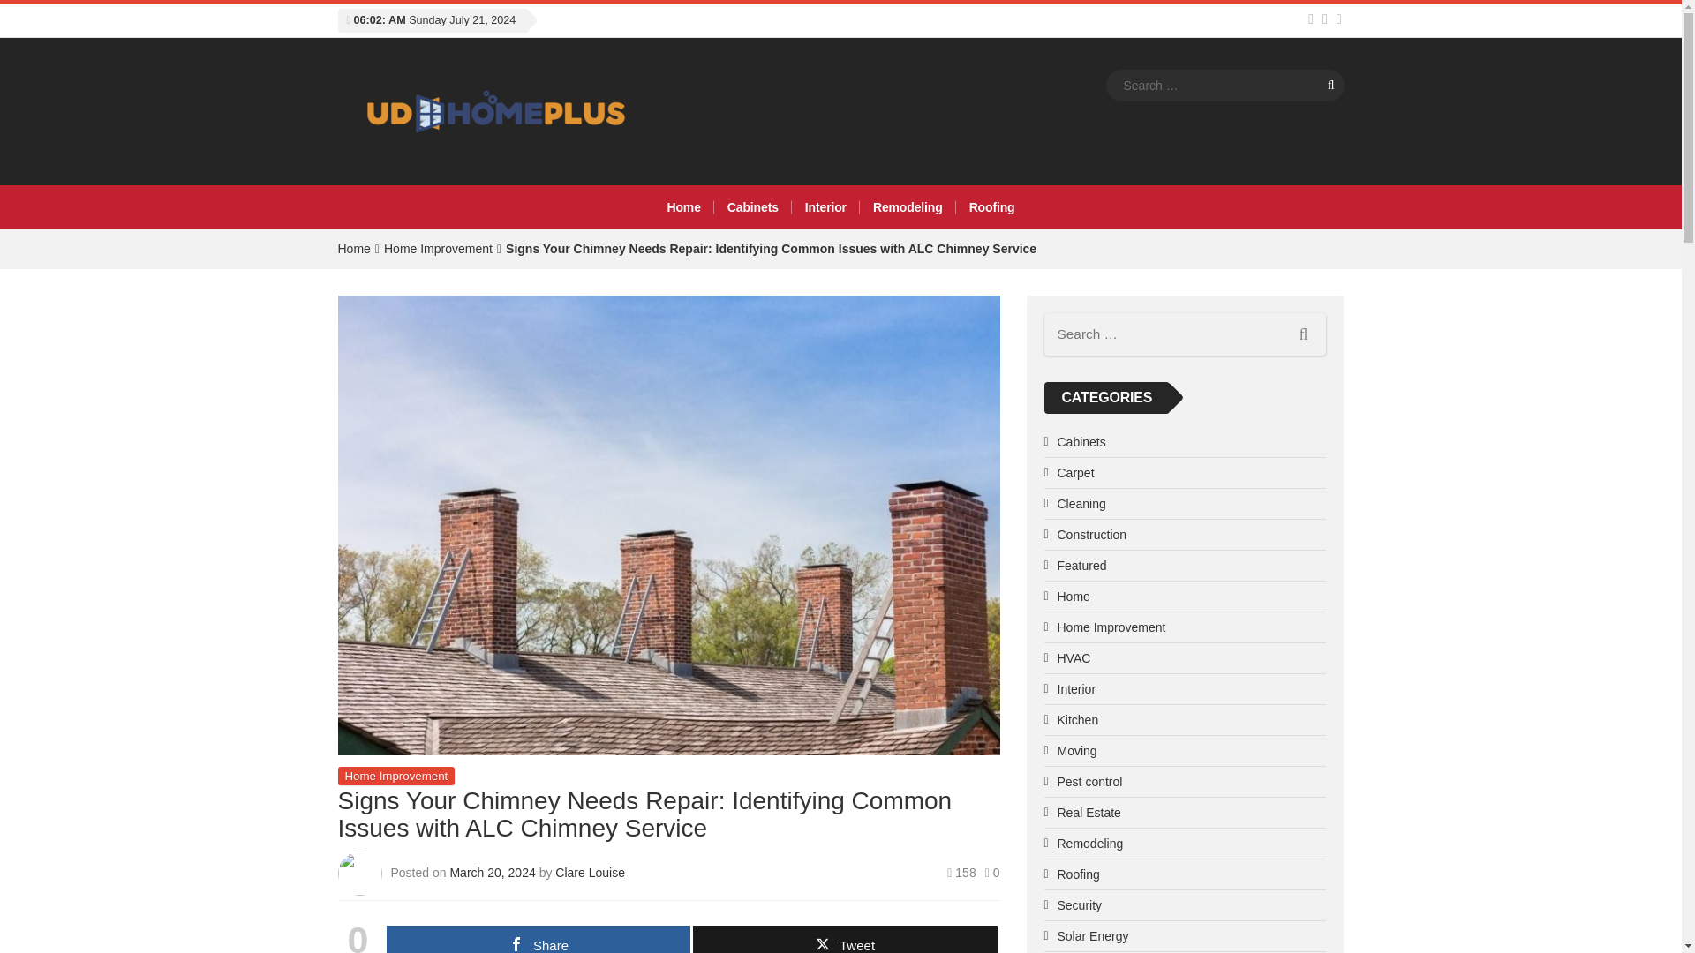  What do you see at coordinates (538, 939) in the screenshot?
I see `Share` at bounding box center [538, 939].